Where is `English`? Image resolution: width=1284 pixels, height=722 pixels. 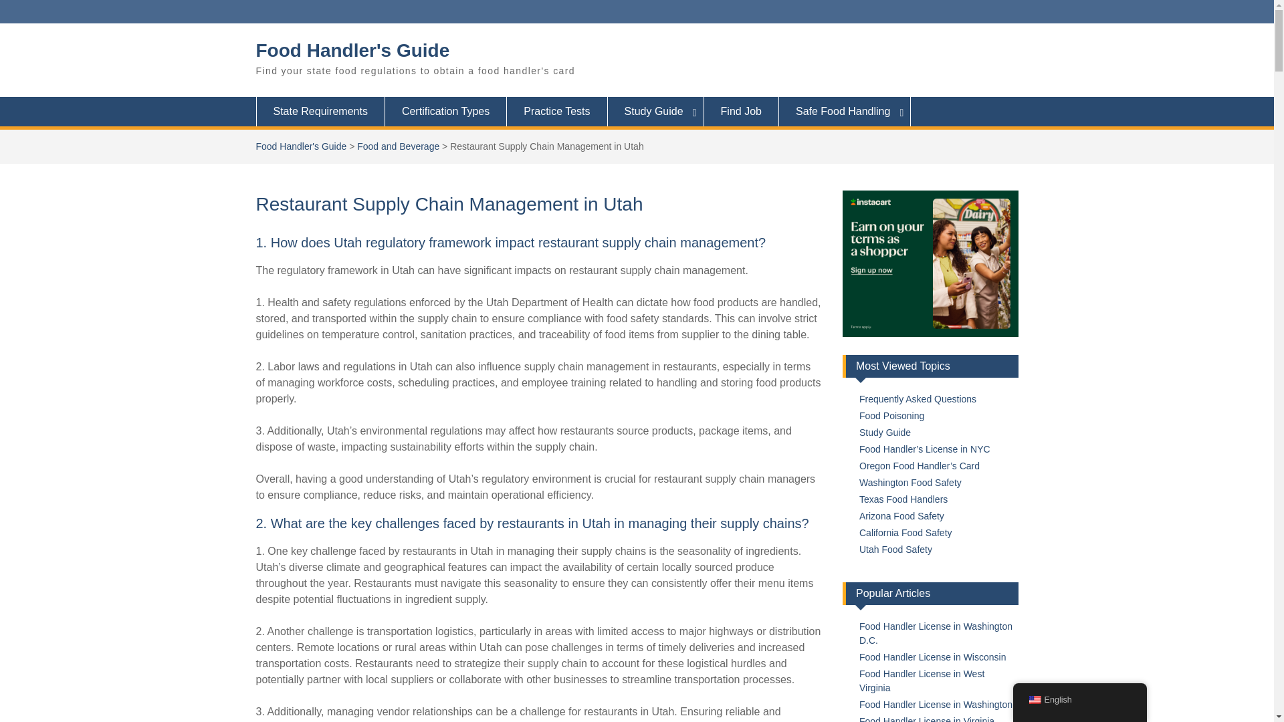 English is located at coordinates (1034, 700).